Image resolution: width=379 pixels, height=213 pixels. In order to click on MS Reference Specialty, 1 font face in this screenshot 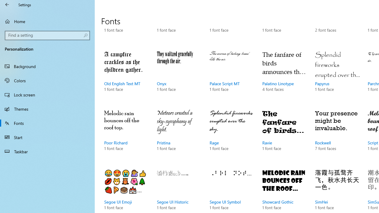, I will do `click(126, 24)`.